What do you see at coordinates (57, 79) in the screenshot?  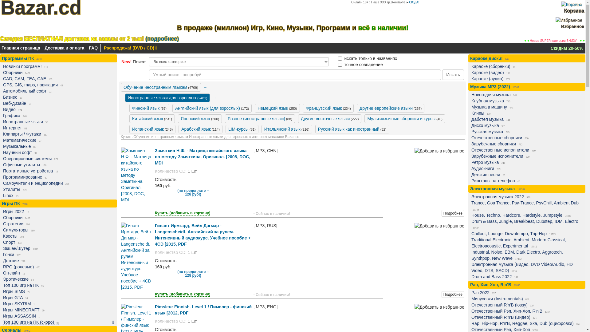 I see `CAD, CAM, FEA, CAE 183` at bounding box center [57, 79].